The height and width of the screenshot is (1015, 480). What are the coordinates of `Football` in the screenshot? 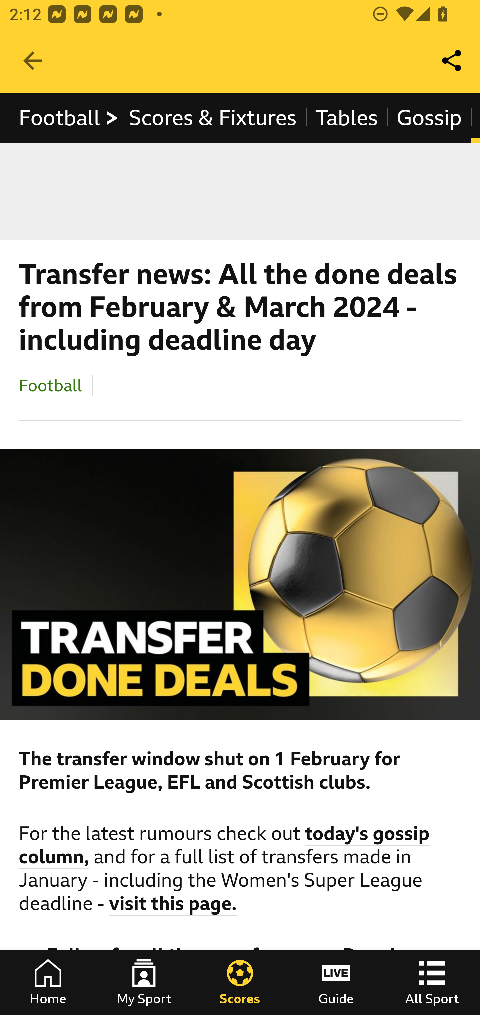 It's located at (51, 385).